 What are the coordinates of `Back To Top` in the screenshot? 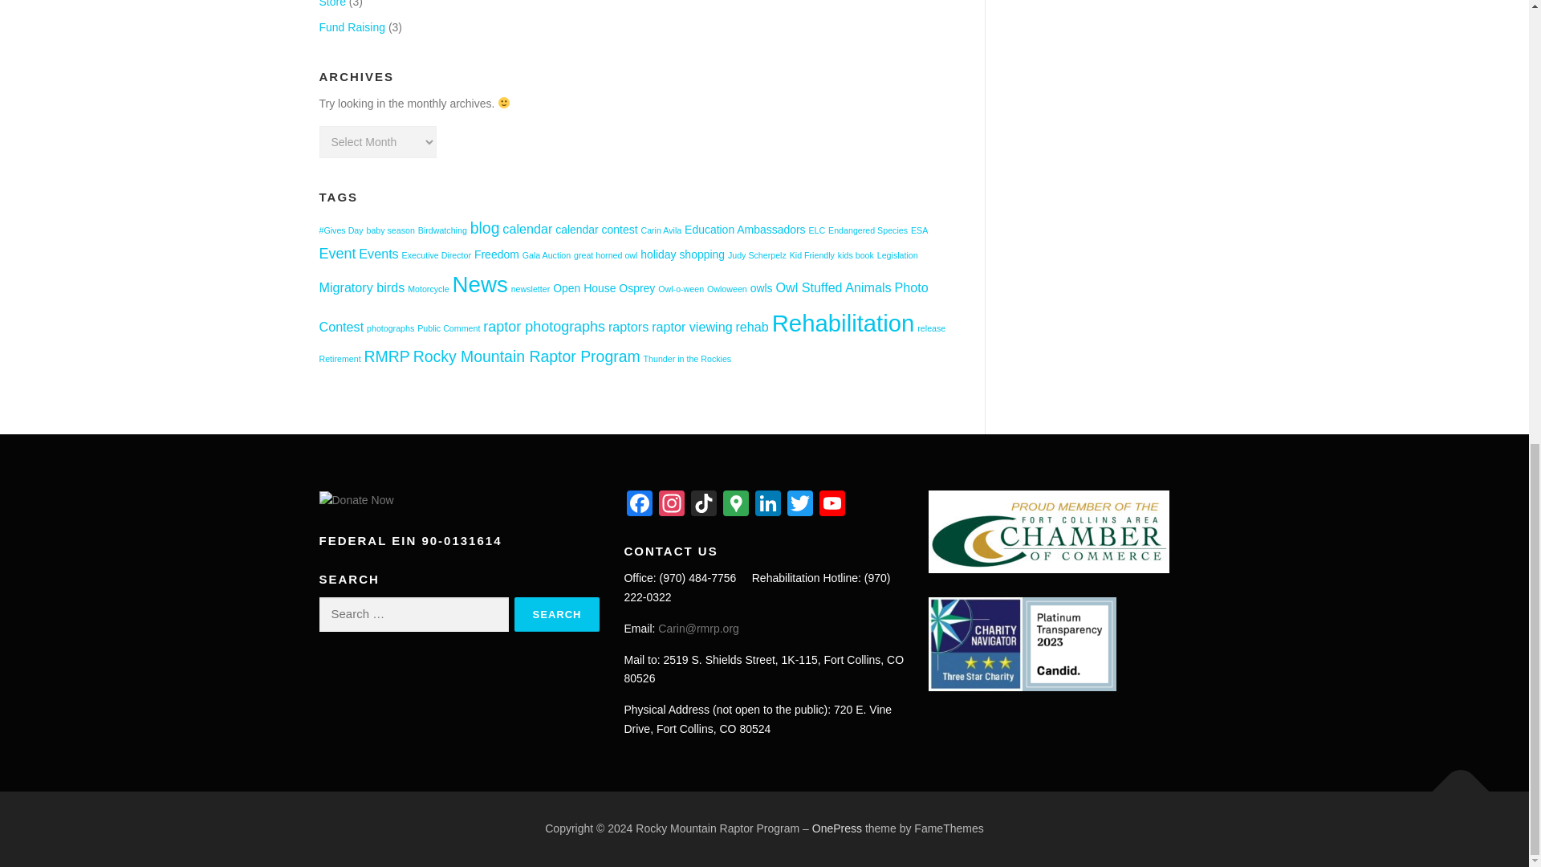 It's located at (1453, 783).